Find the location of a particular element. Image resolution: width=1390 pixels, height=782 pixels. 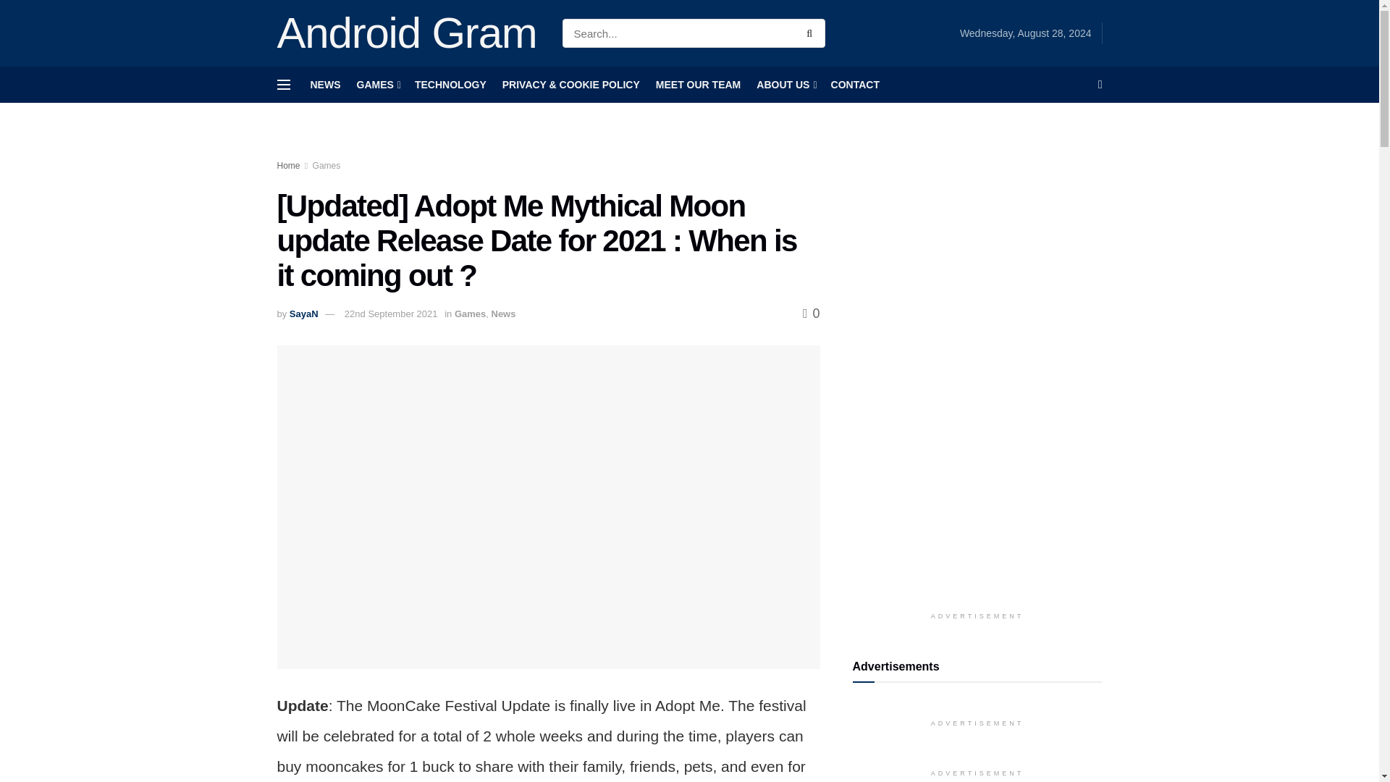

Games is located at coordinates (327, 166).